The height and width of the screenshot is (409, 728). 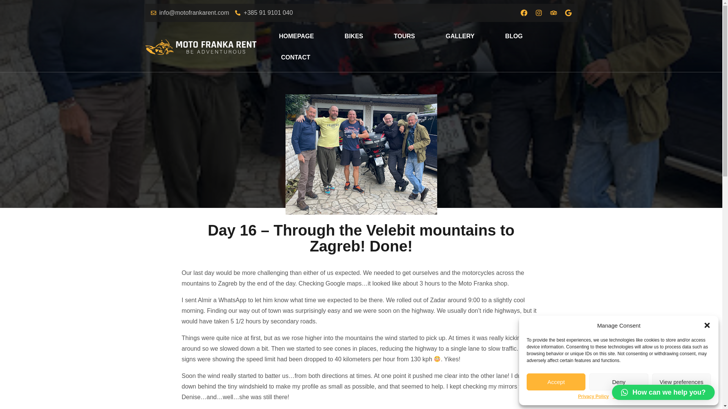 I want to click on BIKES, so click(x=353, y=36).